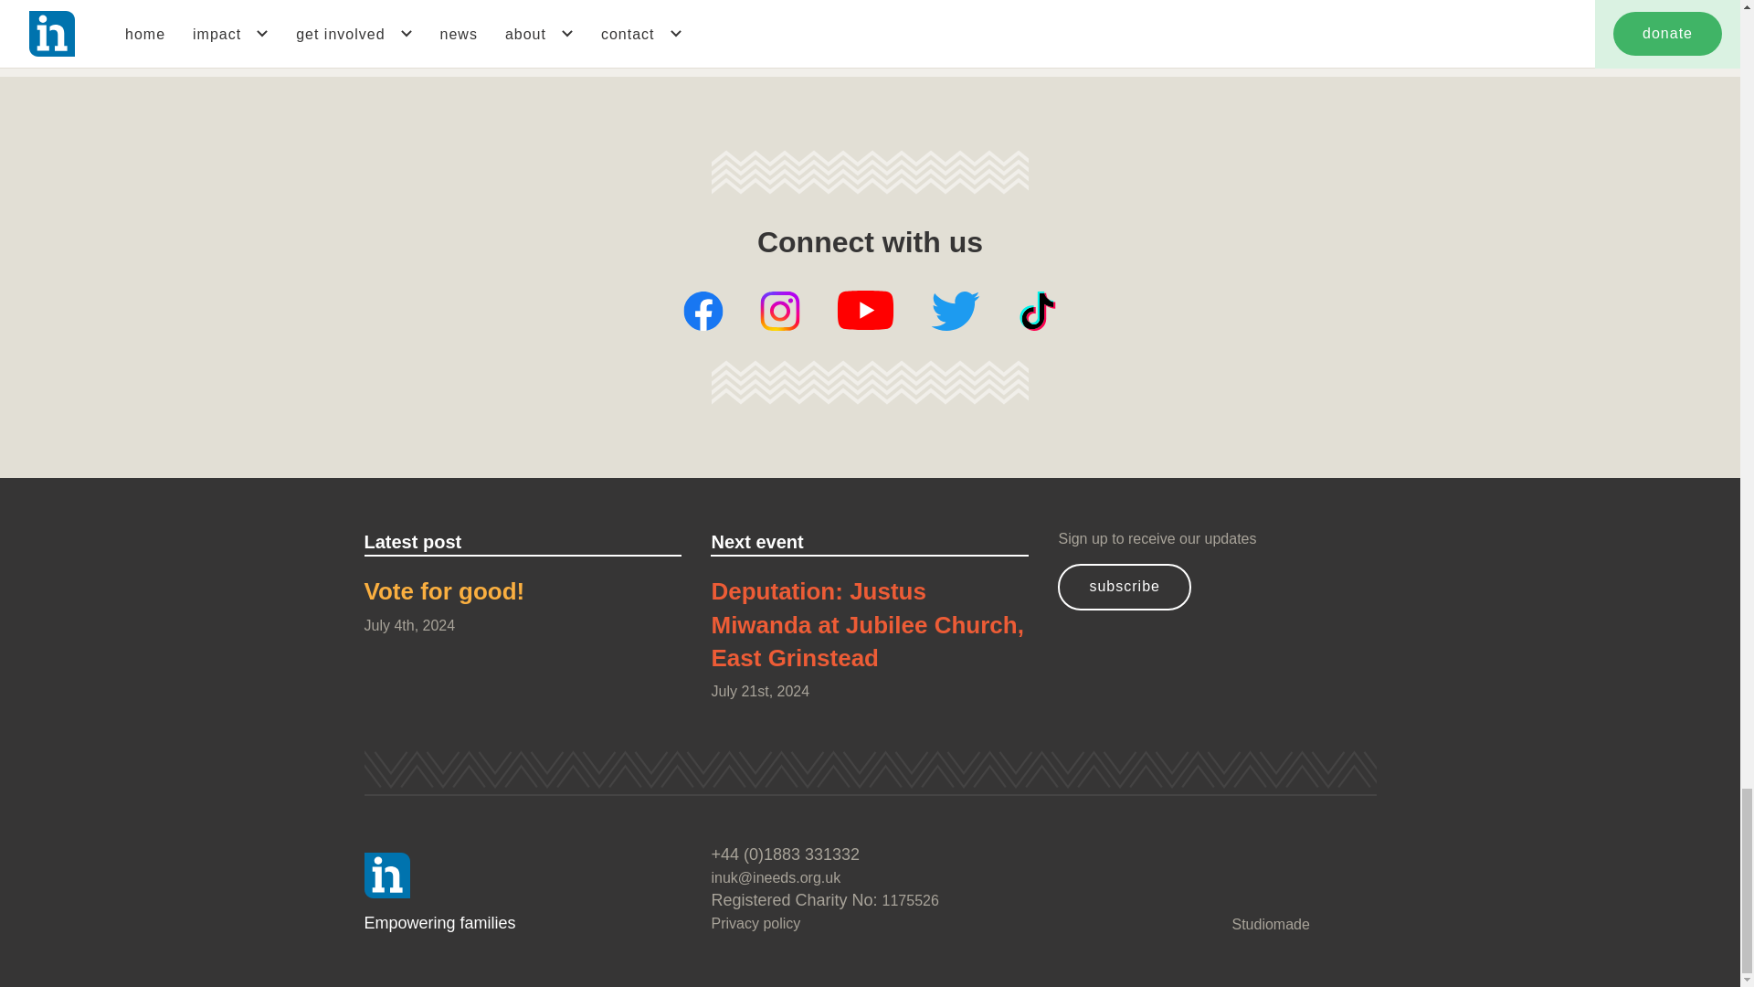  What do you see at coordinates (869, 691) in the screenshot?
I see `July 21st, 2024` at bounding box center [869, 691].